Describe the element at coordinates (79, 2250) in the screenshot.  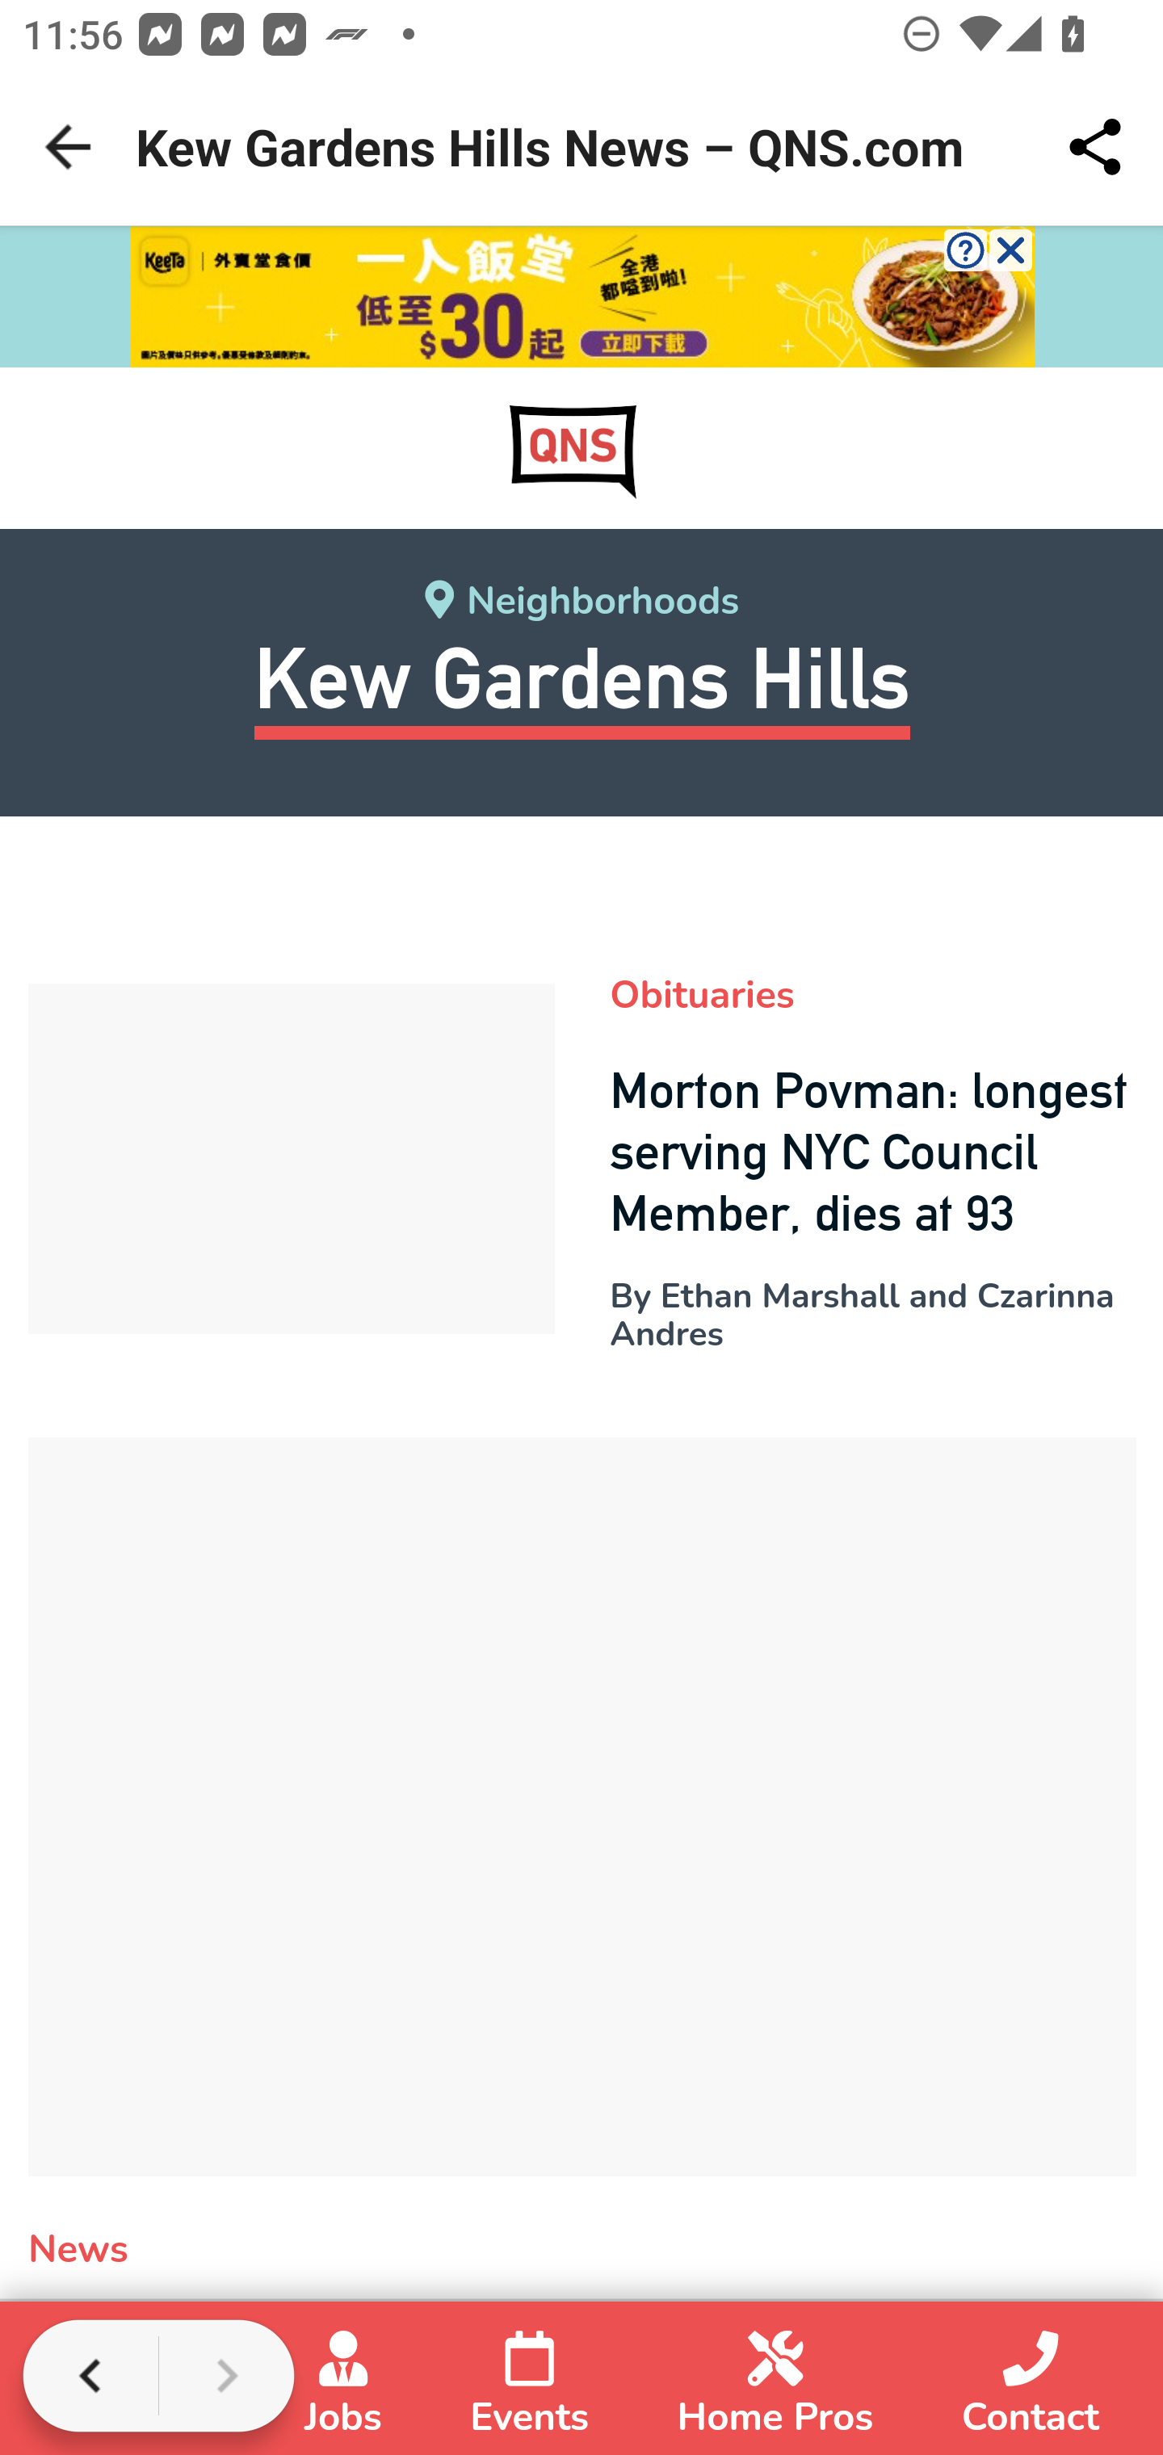
I see `News` at that location.